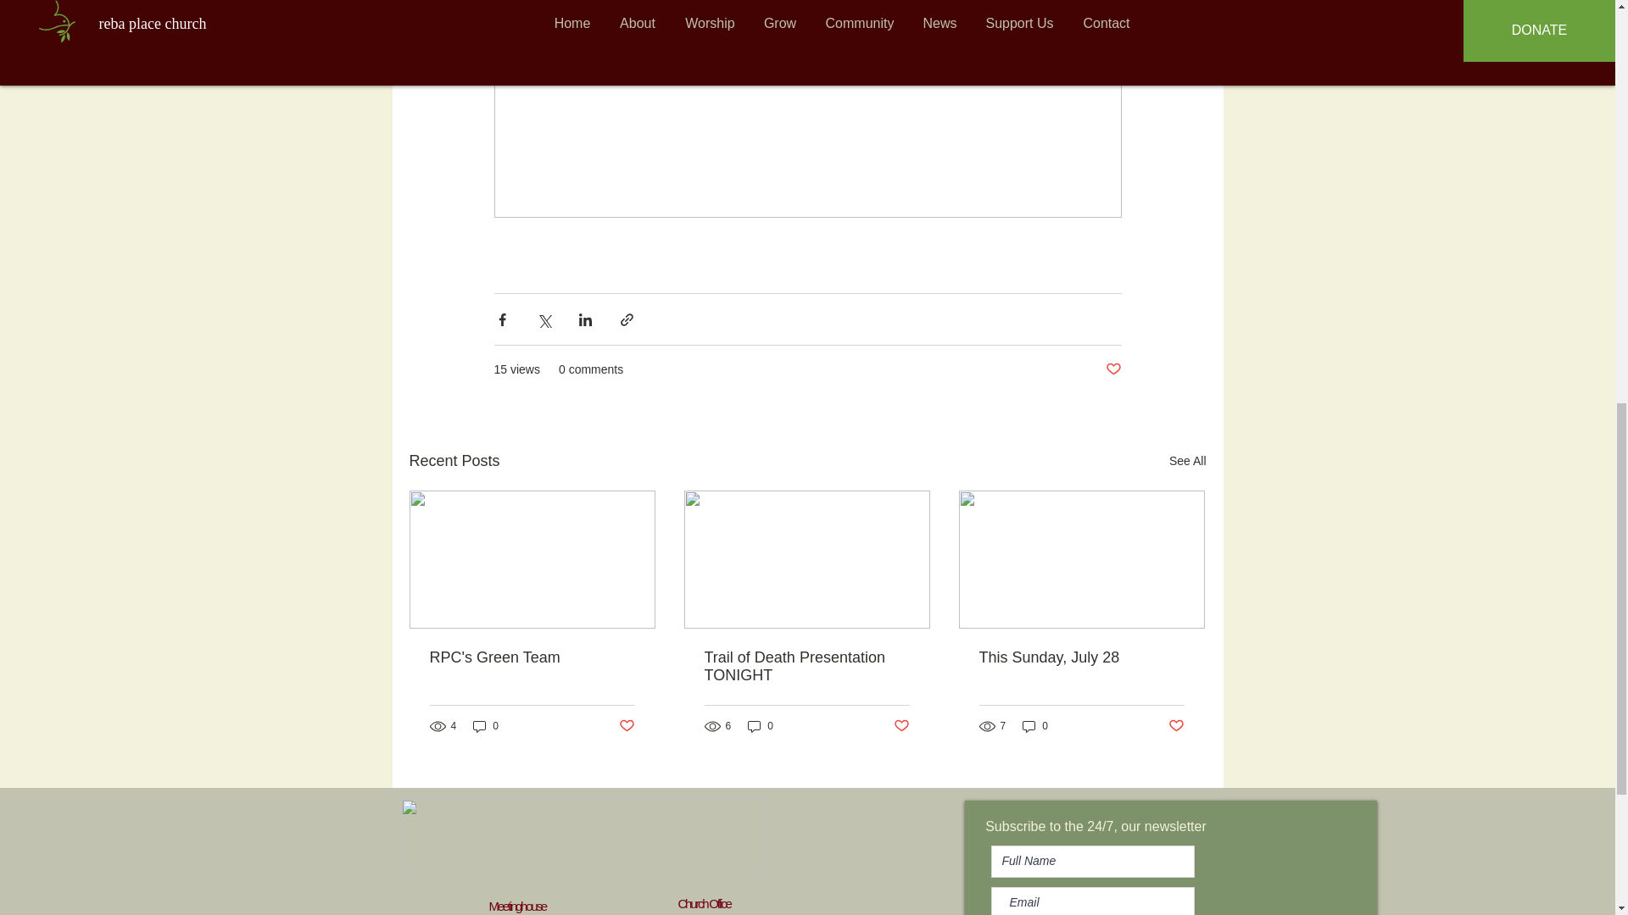 This screenshot has height=915, width=1628. What do you see at coordinates (760, 726) in the screenshot?
I see `0` at bounding box center [760, 726].